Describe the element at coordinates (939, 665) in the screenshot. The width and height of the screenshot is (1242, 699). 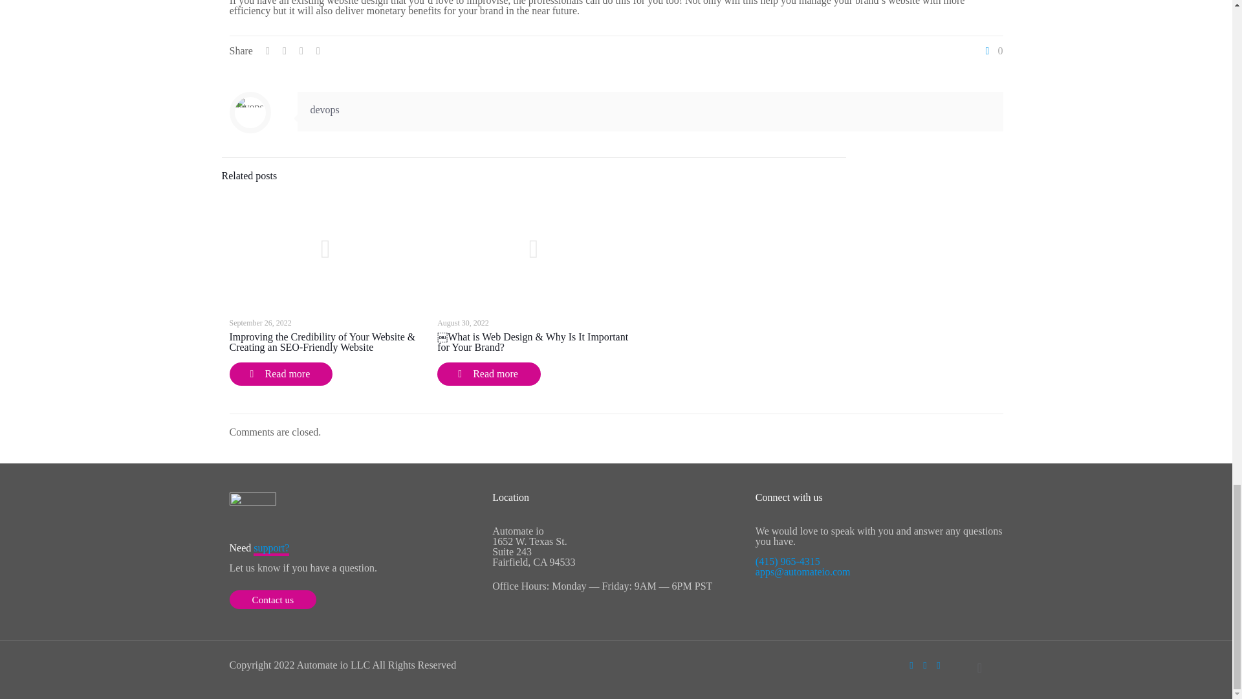
I see `Instagram` at that location.